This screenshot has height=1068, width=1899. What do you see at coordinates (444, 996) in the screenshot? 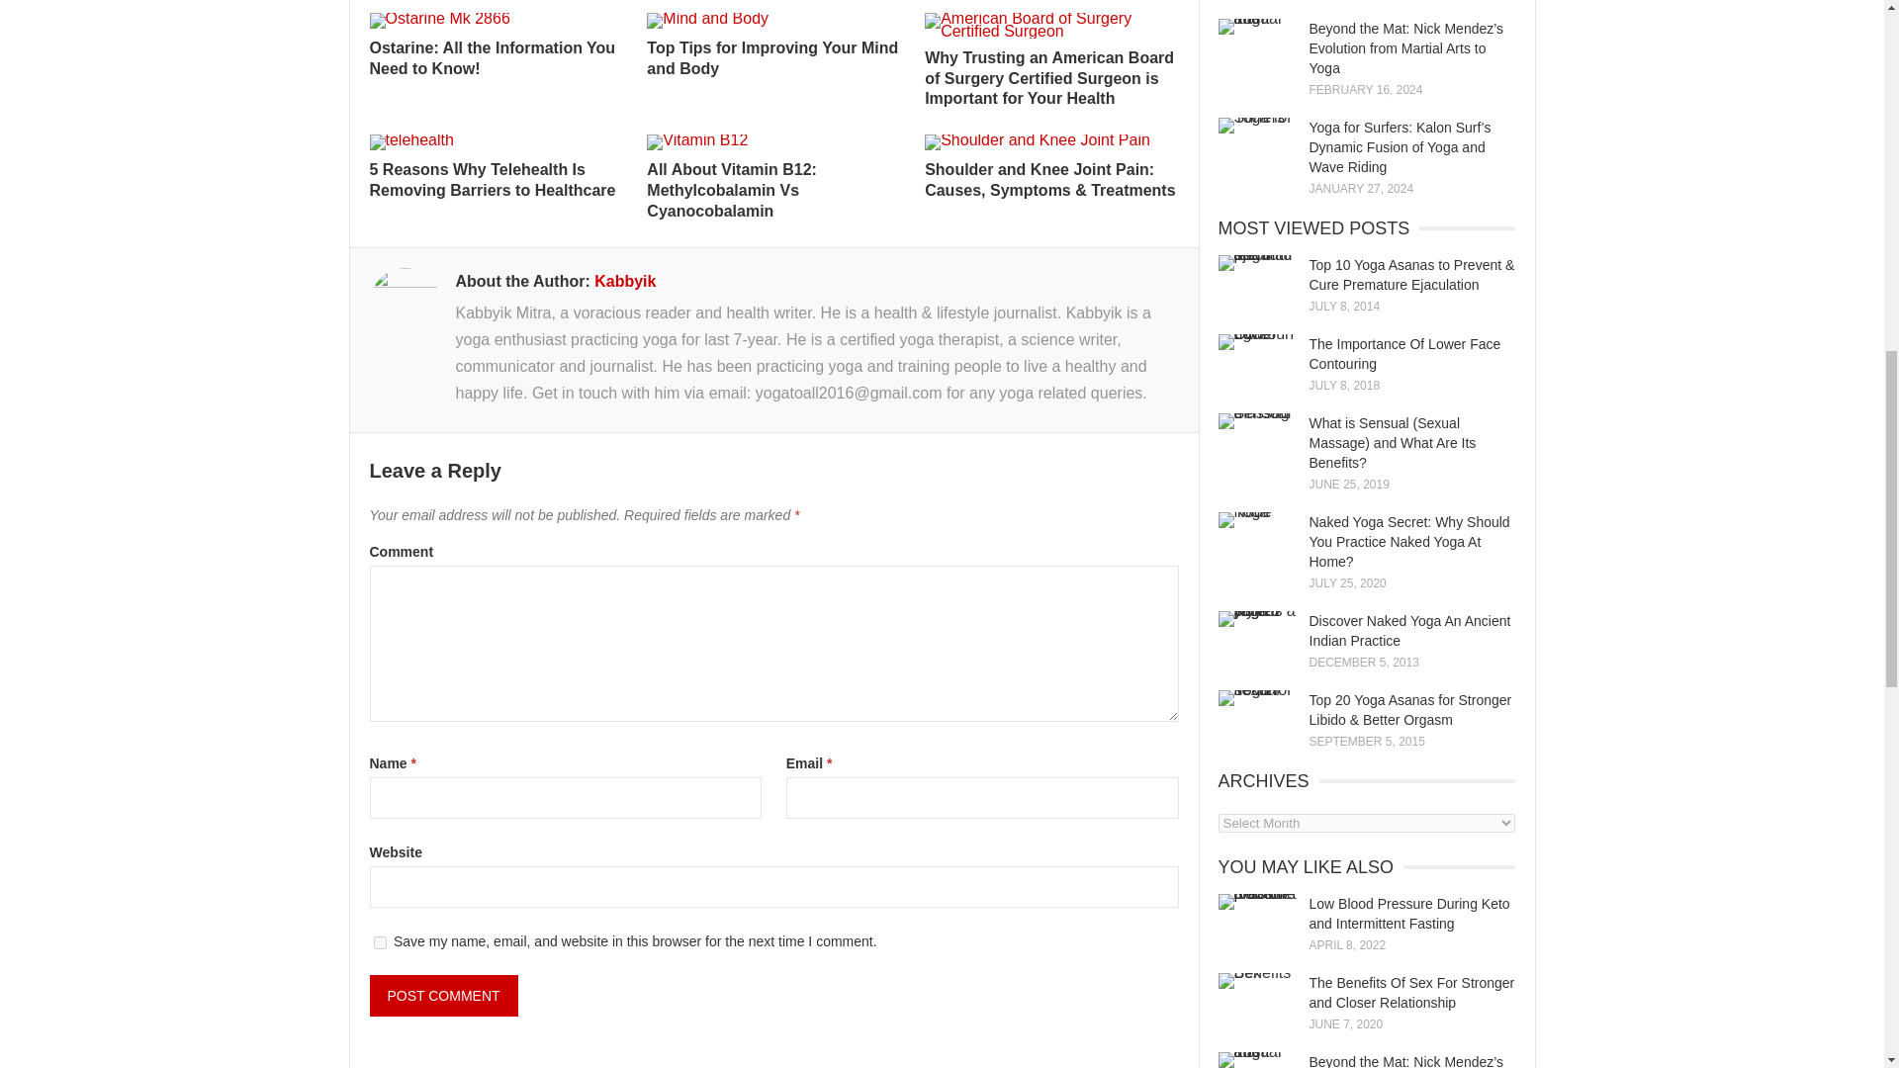
I see `Post Comment` at bounding box center [444, 996].